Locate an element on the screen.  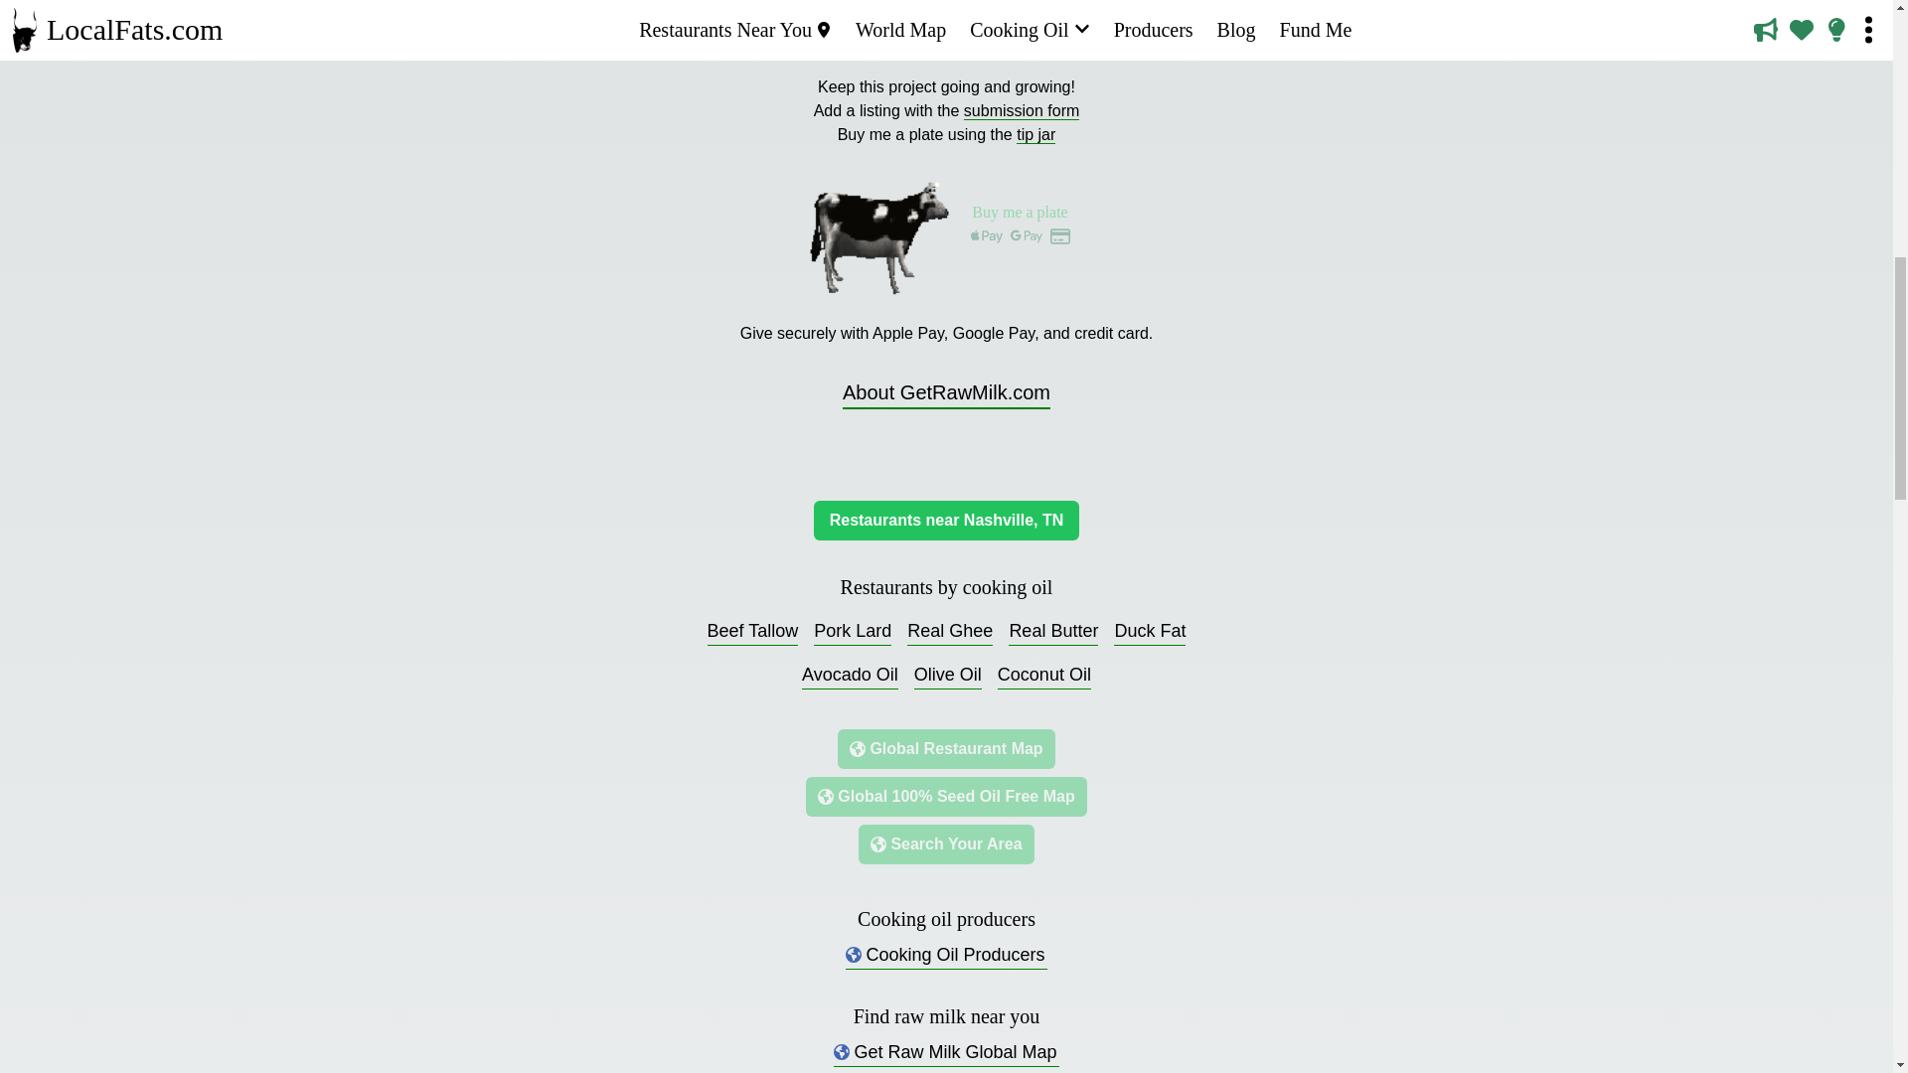
tip jar is located at coordinates (1035, 135).